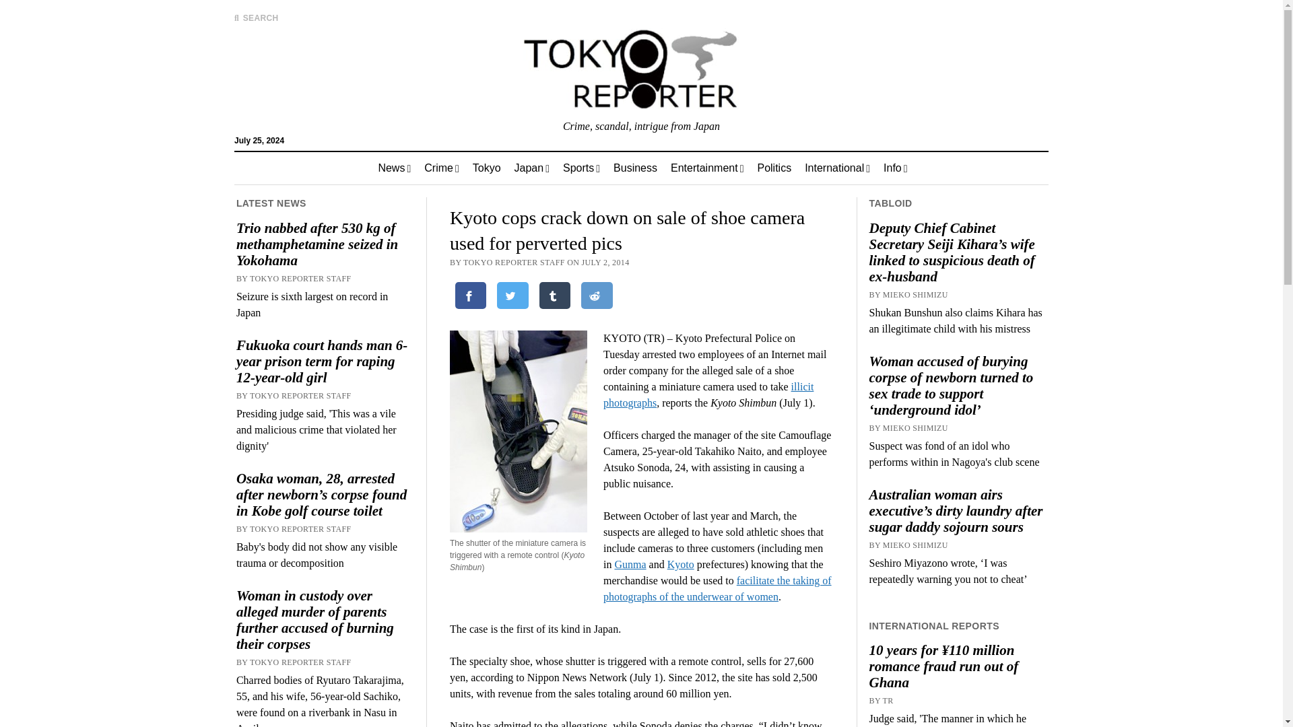 The image size is (1293, 727). I want to click on Business, so click(635, 168).